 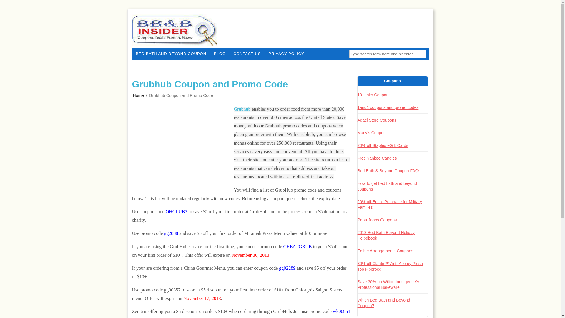 What do you see at coordinates (388, 107) in the screenshot?
I see `1and1 coupons and promo codes` at bounding box center [388, 107].